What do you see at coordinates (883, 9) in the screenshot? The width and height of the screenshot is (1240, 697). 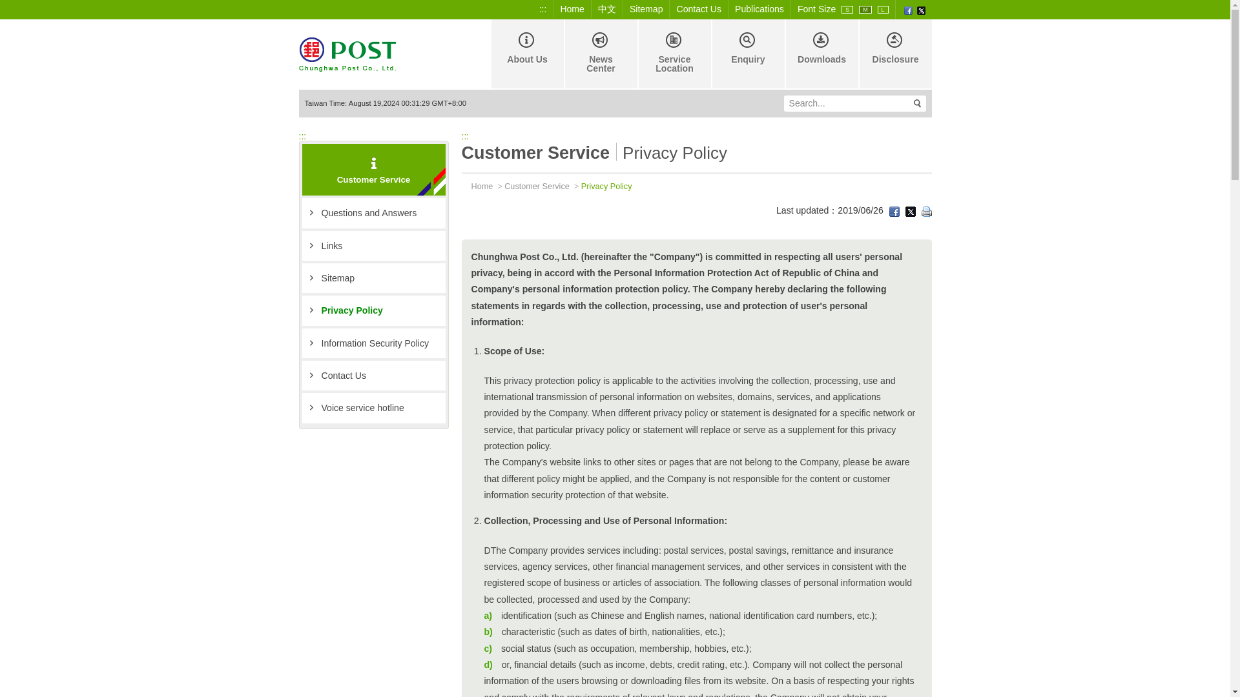 I see `Large` at bounding box center [883, 9].